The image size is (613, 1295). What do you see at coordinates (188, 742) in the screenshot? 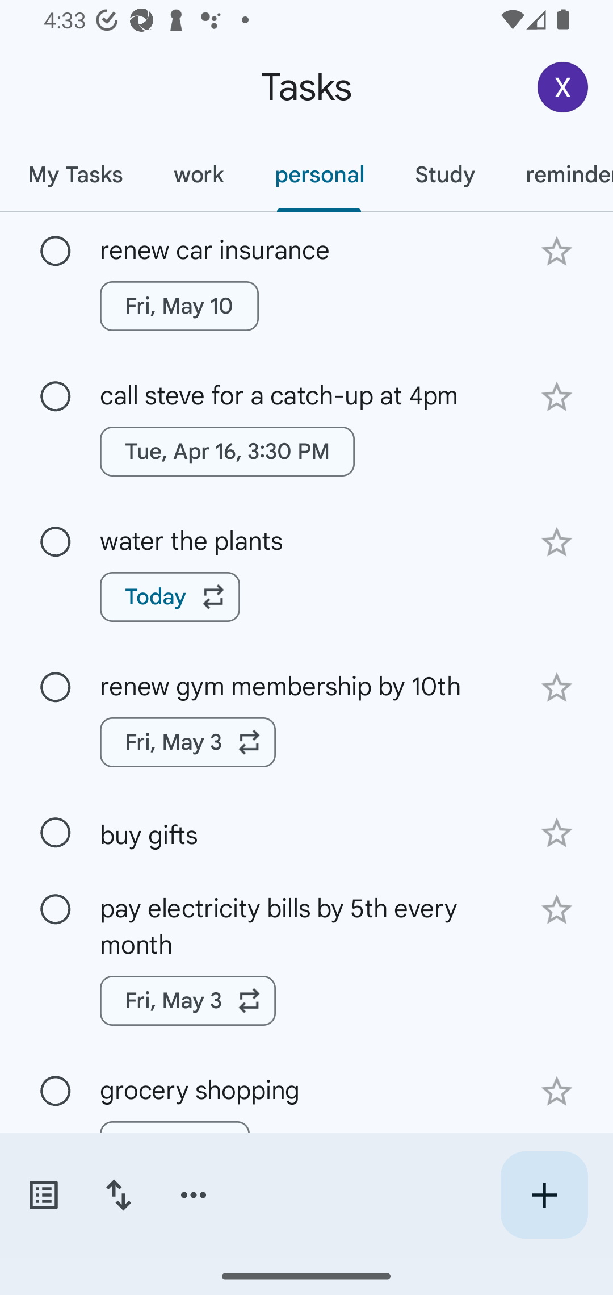
I see `Fri, May 3` at bounding box center [188, 742].